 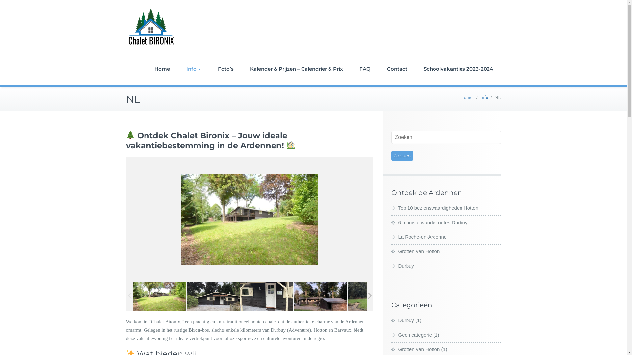 What do you see at coordinates (213, 296) in the screenshot?
I see `Foto 18-07-19 17 25 41` at bounding box center [213, 296].